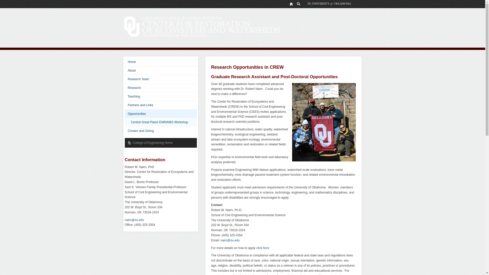 The image size is (489, 275). I want to click on Research Team, so click(161, 79).